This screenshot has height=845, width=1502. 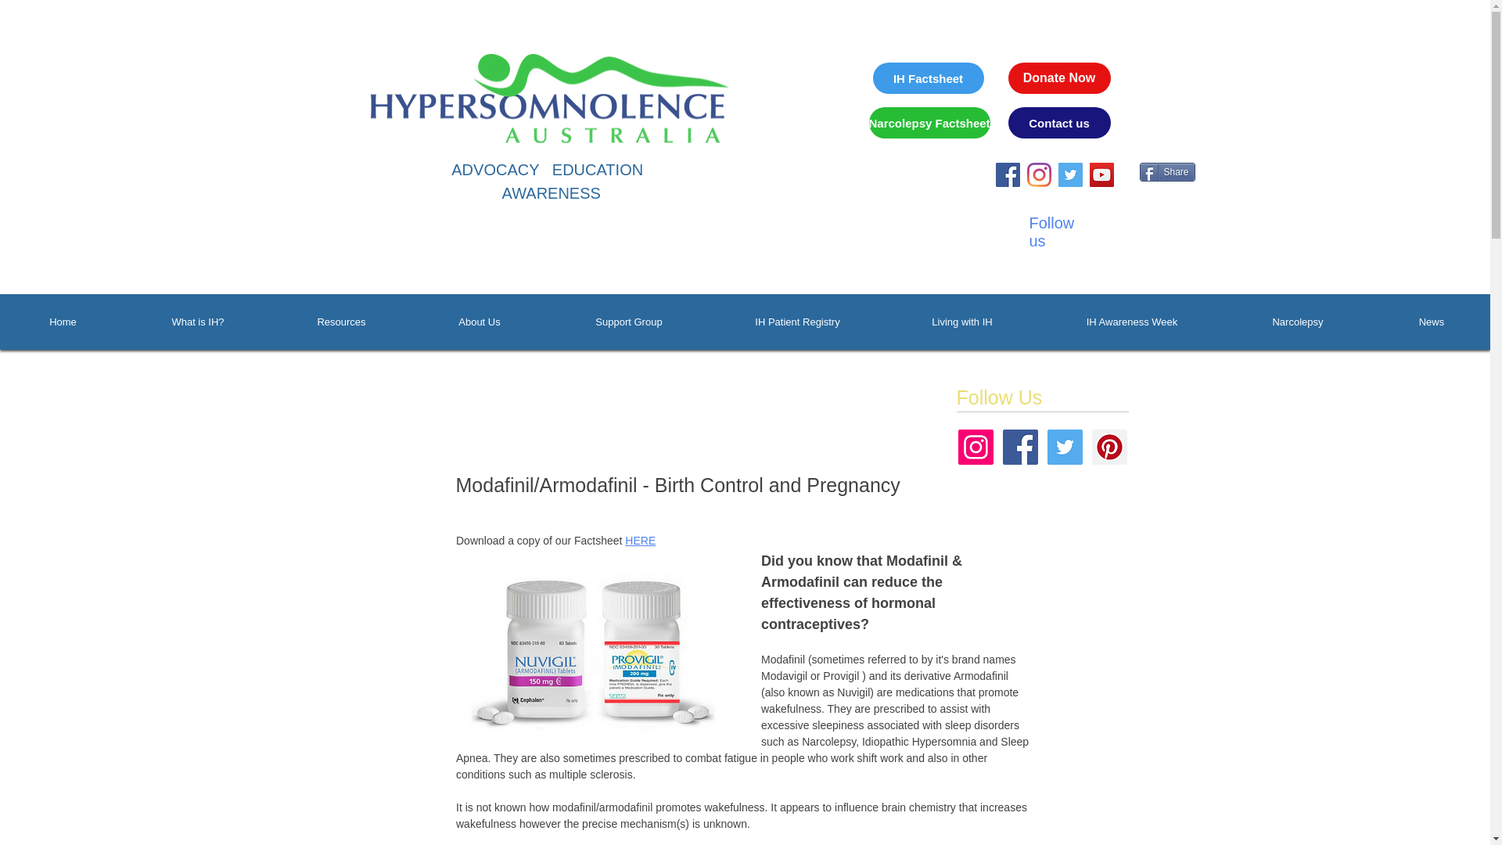 I want to click on Support Group, so click(x=628, y=322).